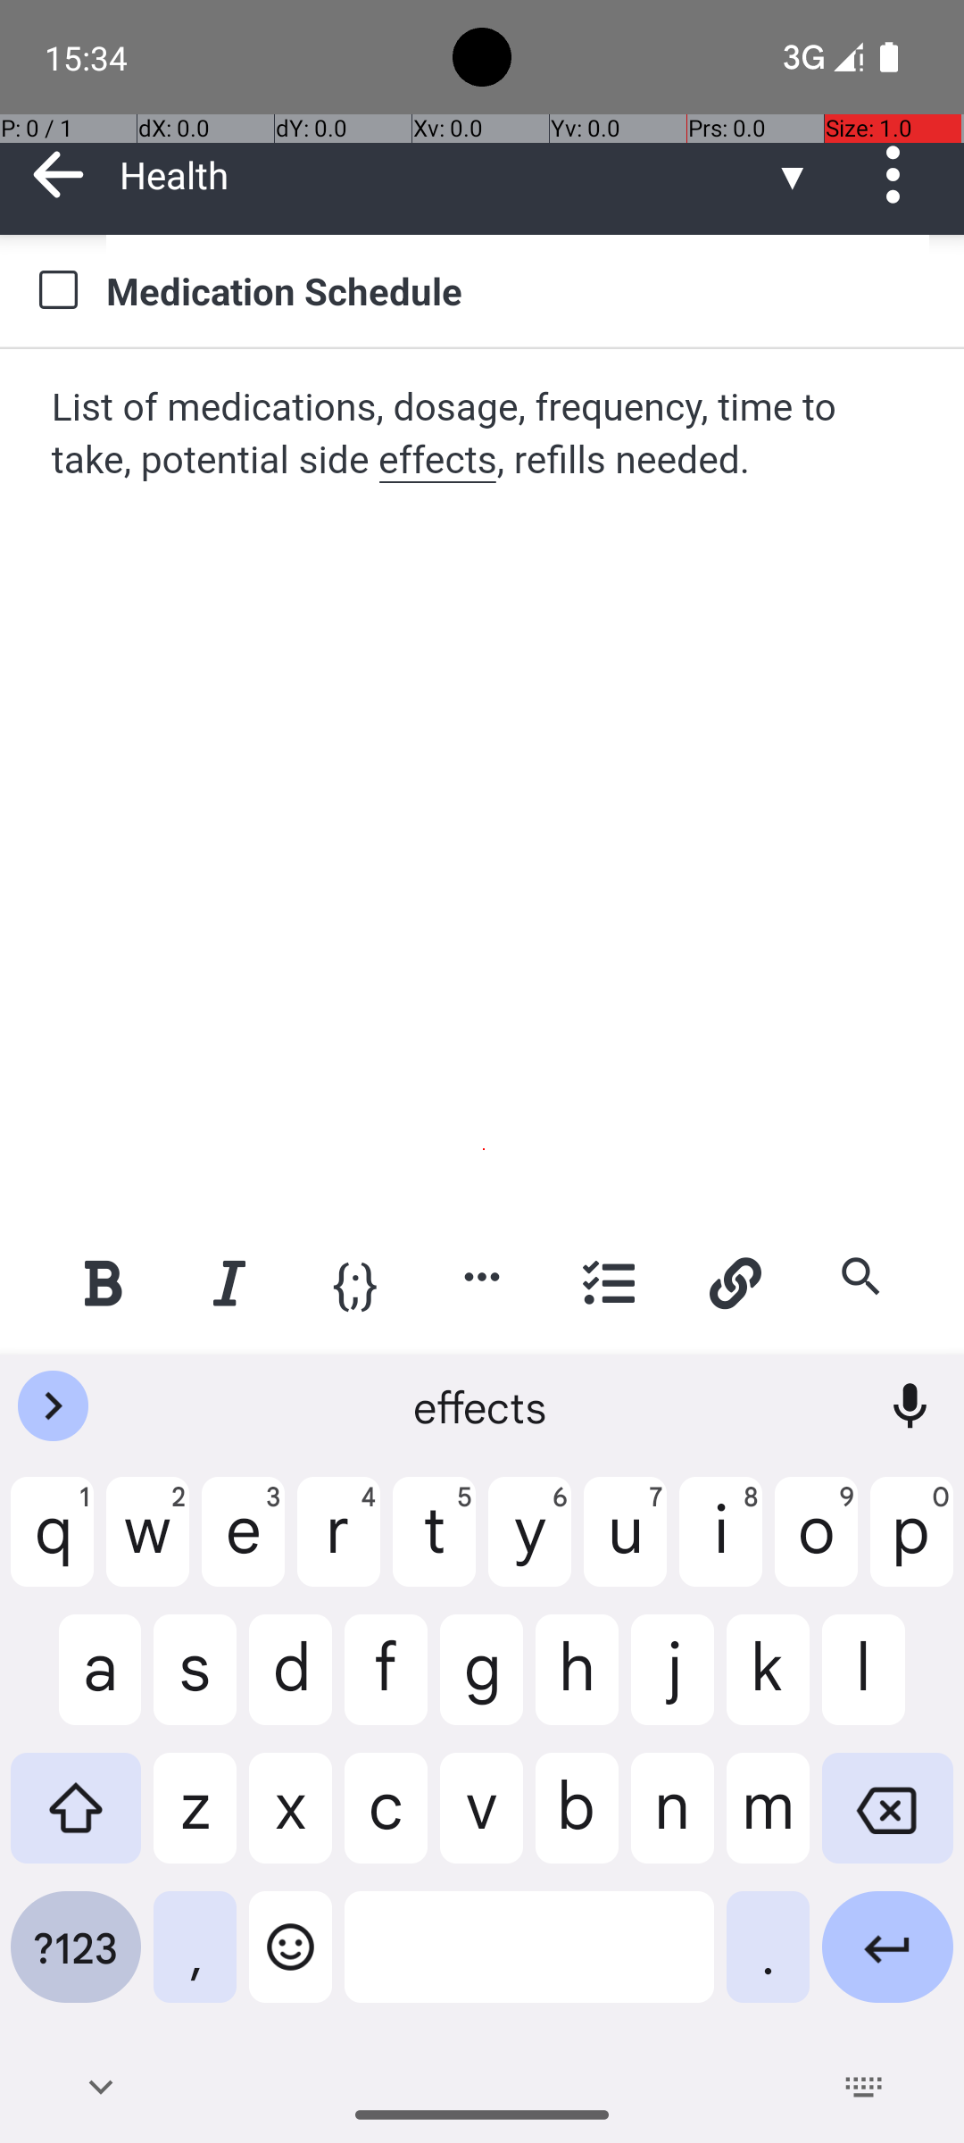 The width and height of the screenshot is (964, 2143). Describe the element at coordinates (355, 1281) in the screenshot. I see `Code` at that location.